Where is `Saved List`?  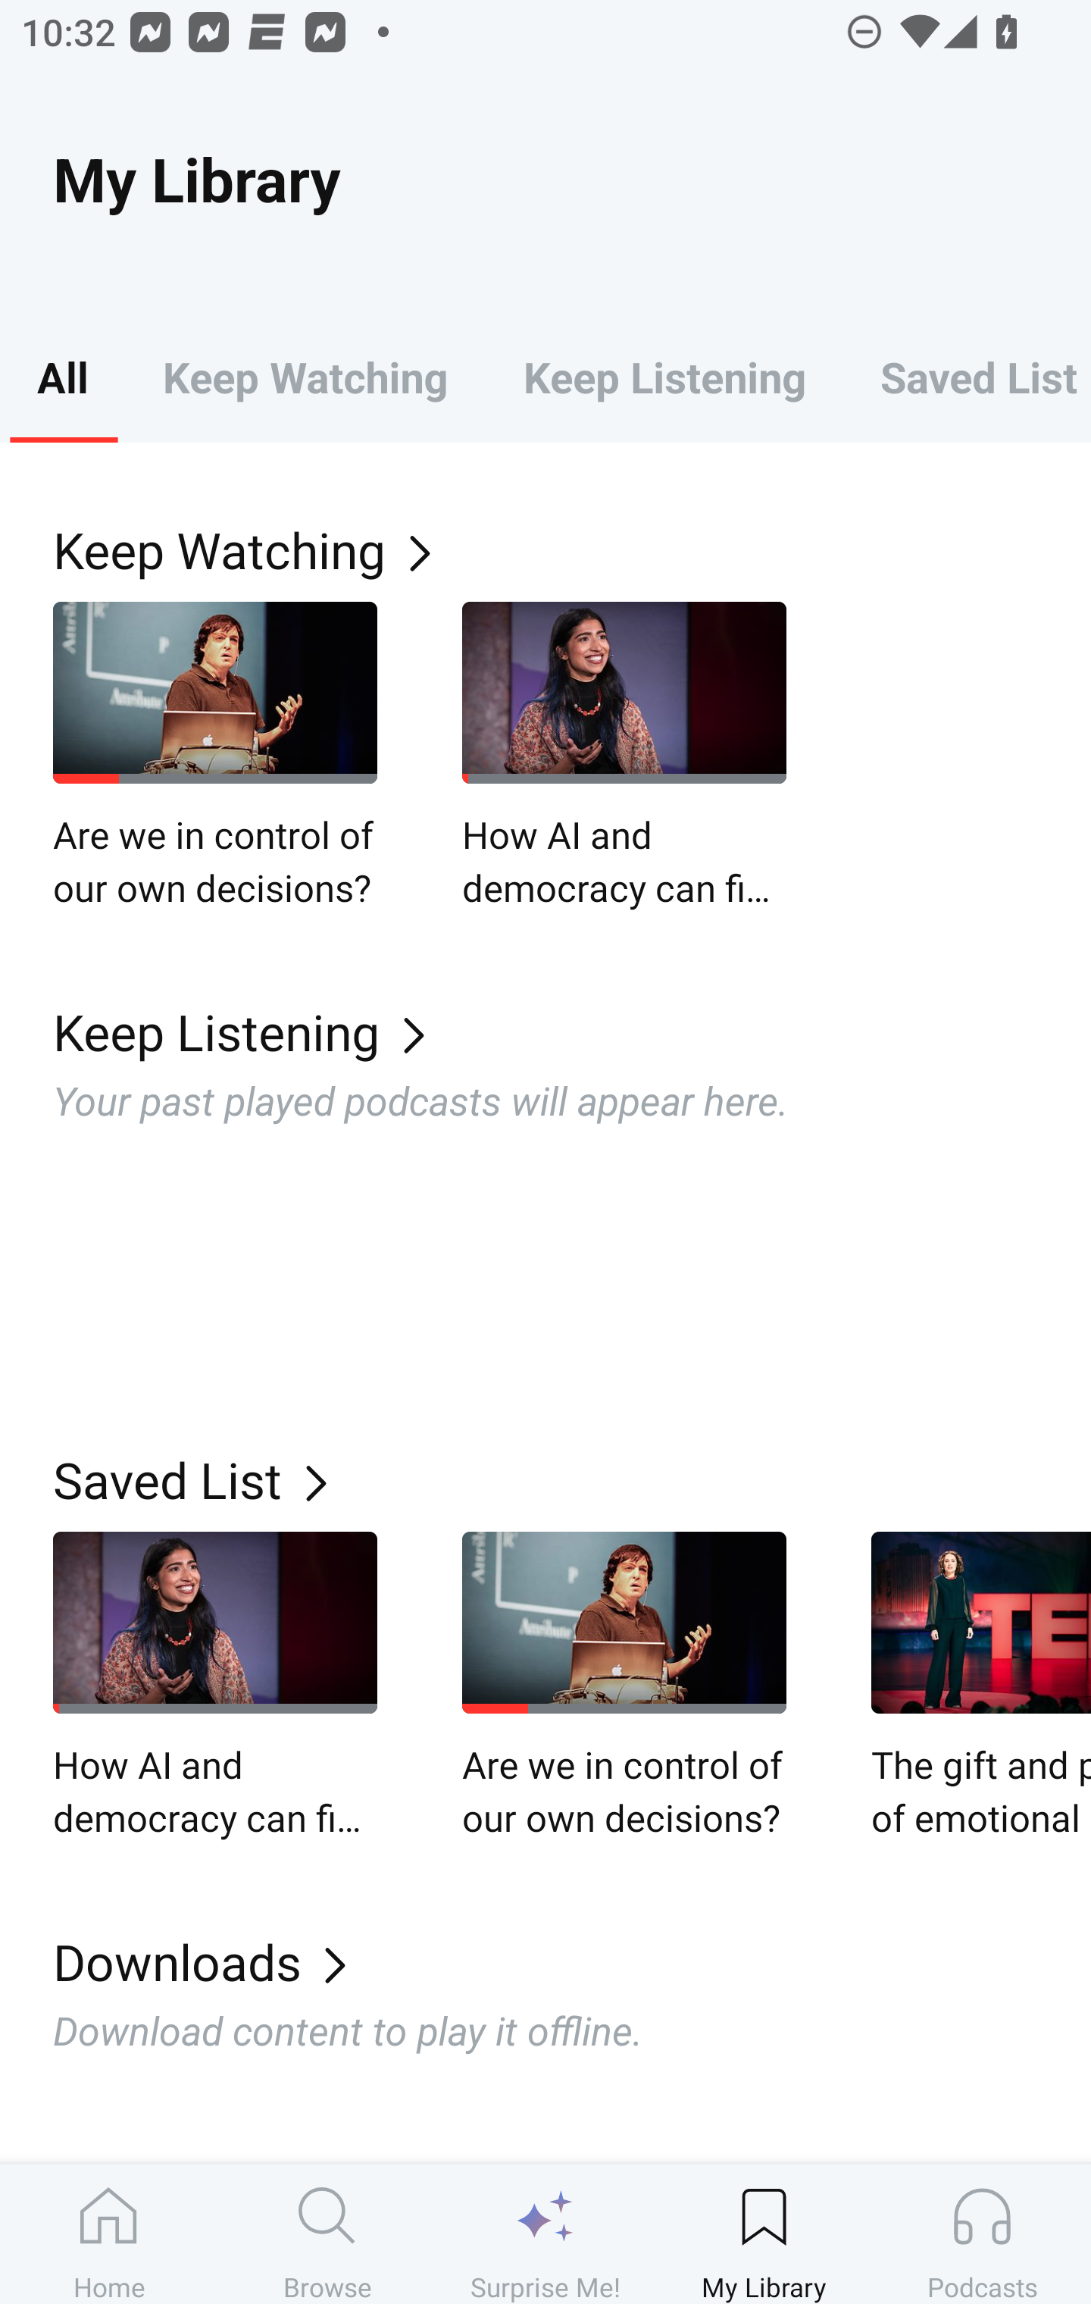 Saved List is located at coordinates (572, 1480).